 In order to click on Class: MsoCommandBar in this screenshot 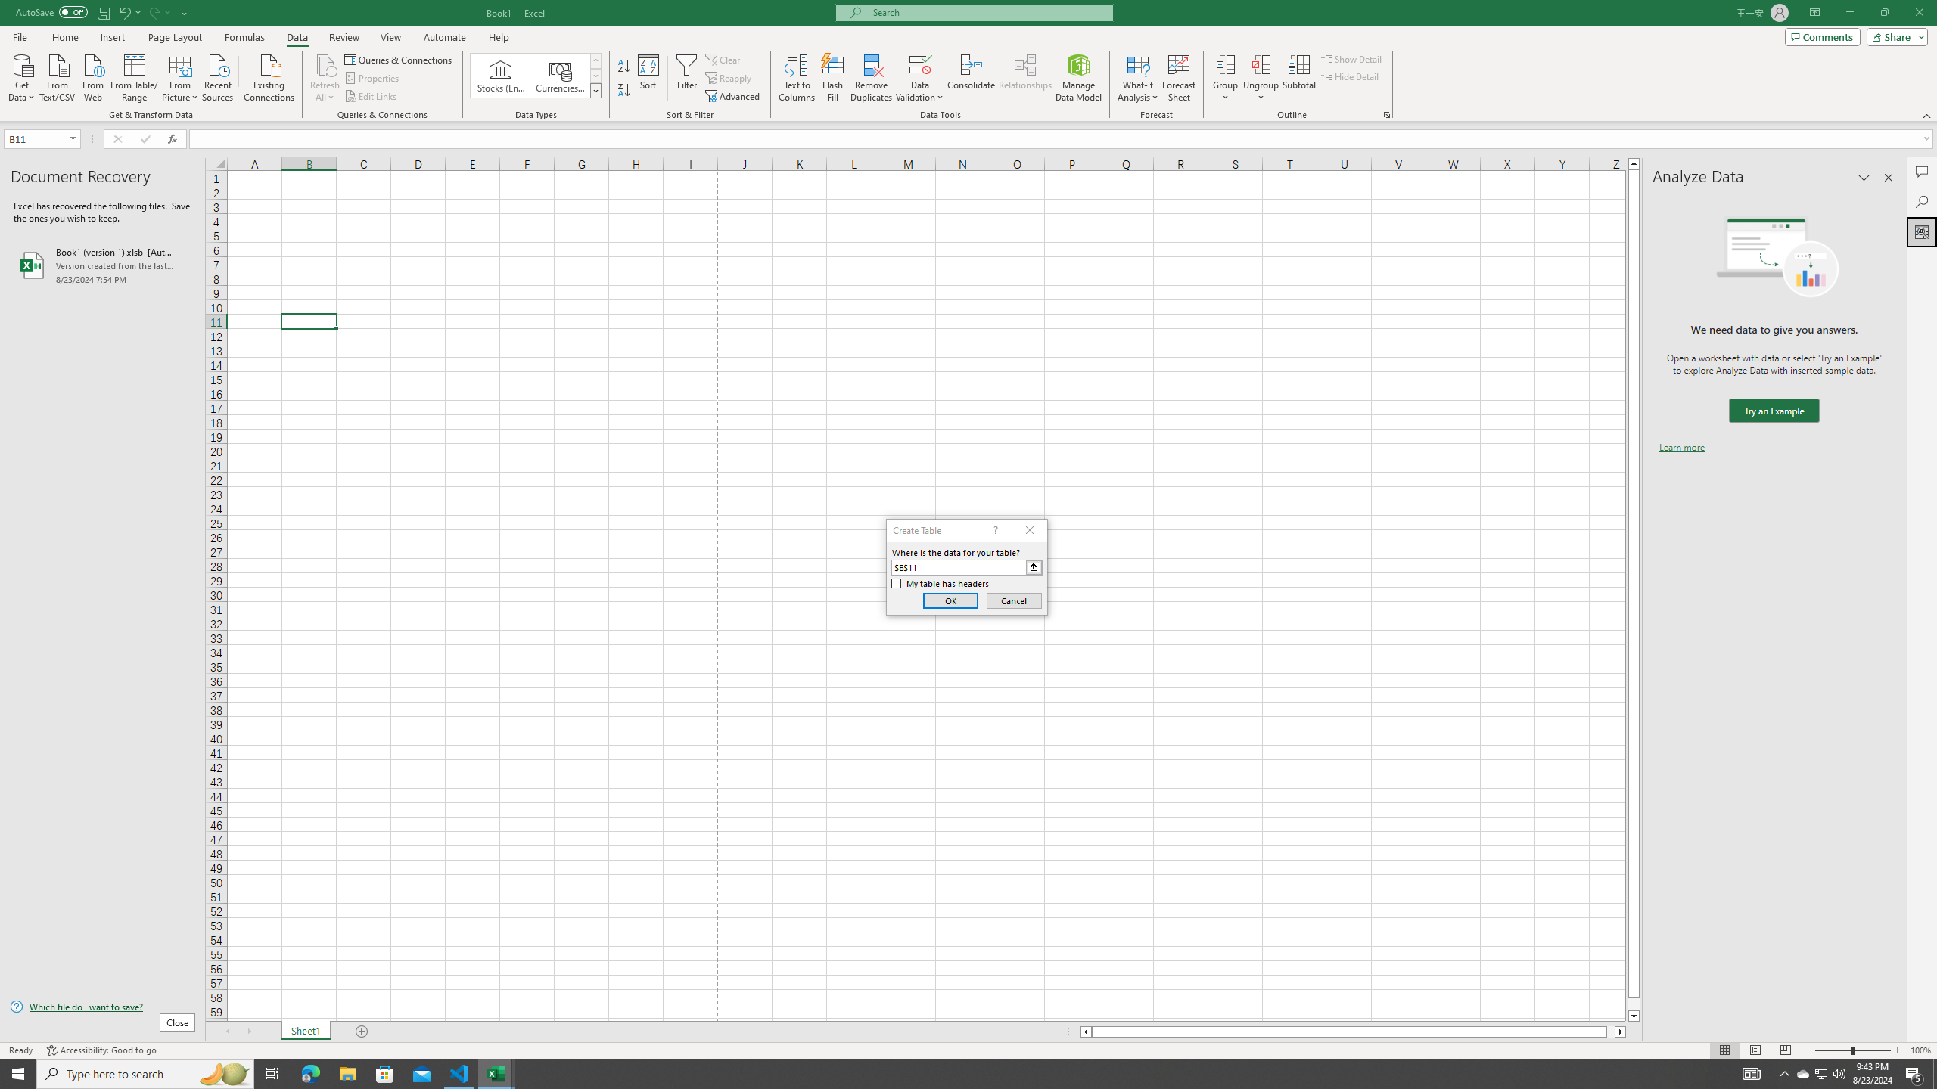, I will do `click(968, 60)`.